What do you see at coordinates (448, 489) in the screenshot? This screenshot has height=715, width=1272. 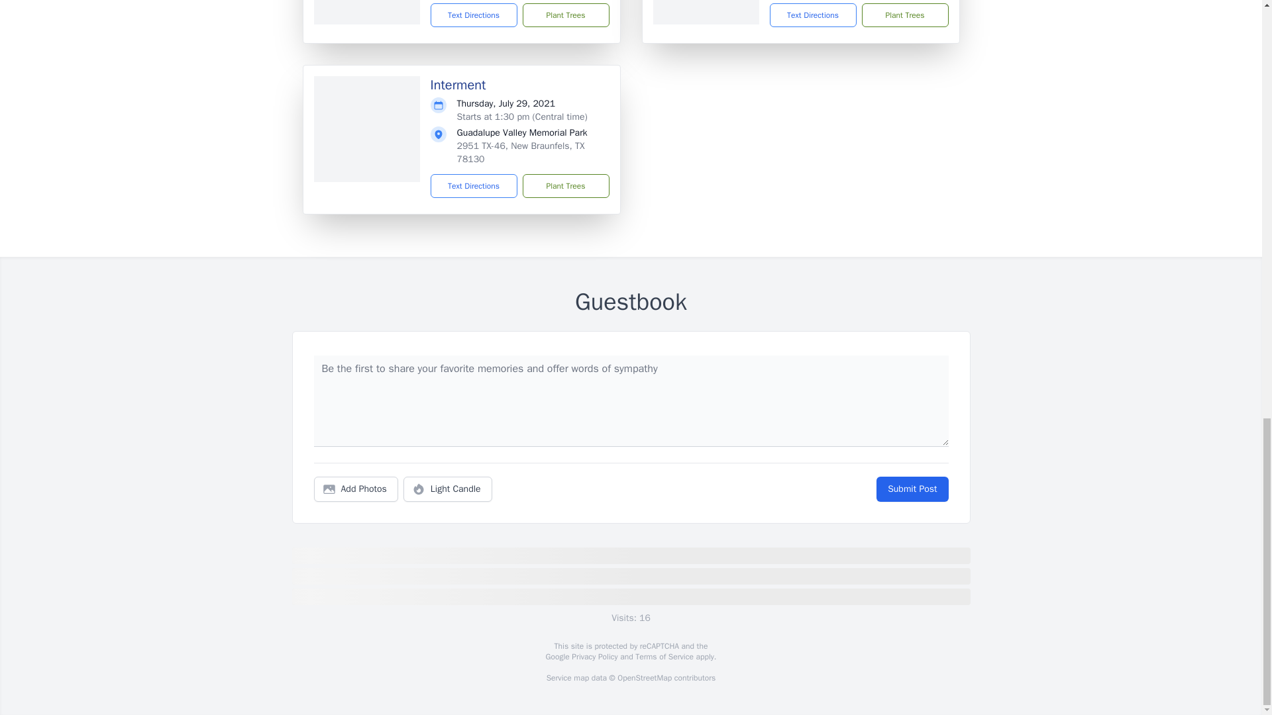 I see `Light Candle` at bounding box center [448, 489].